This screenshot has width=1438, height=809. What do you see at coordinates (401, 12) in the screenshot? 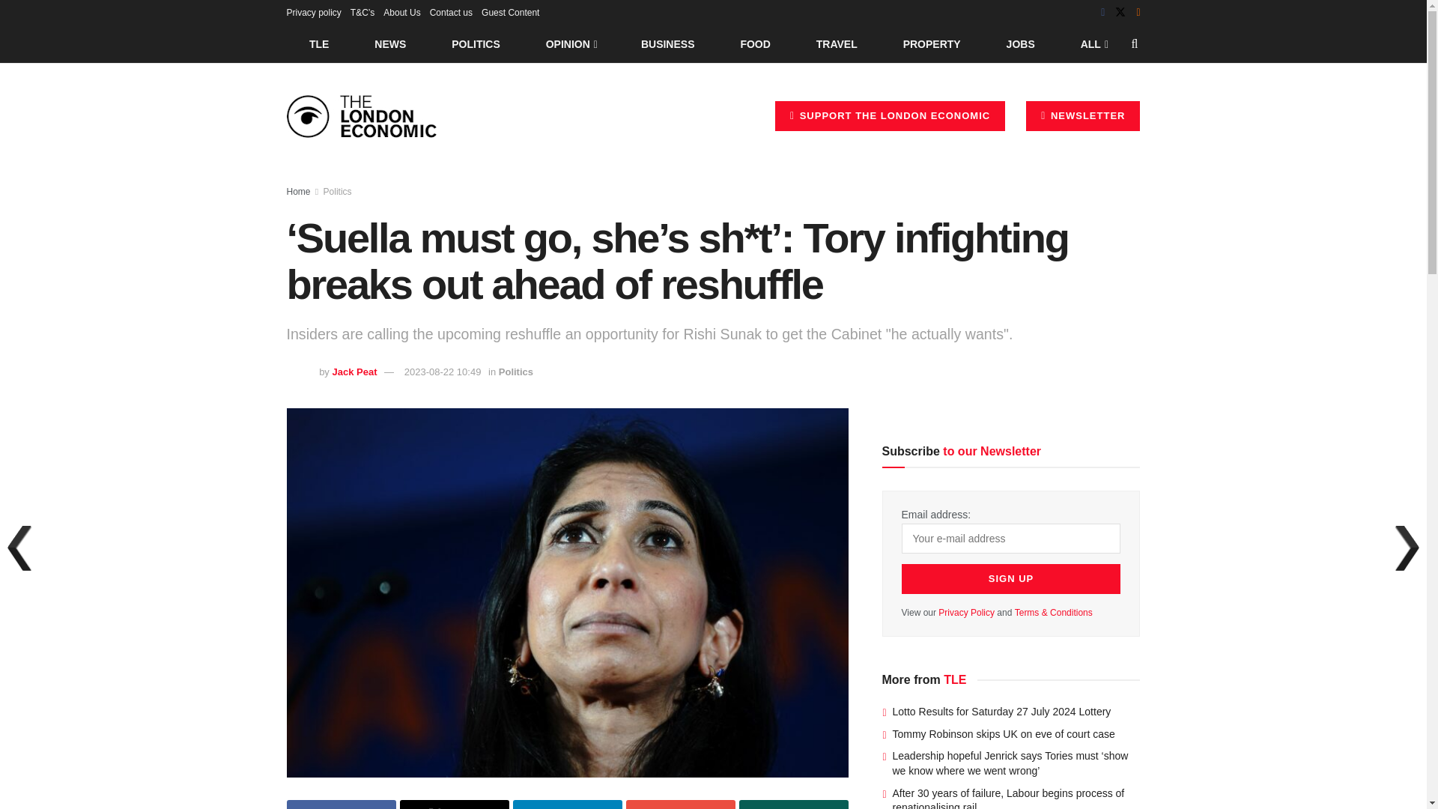
I see `About Us` at bounding box center [401, 12].